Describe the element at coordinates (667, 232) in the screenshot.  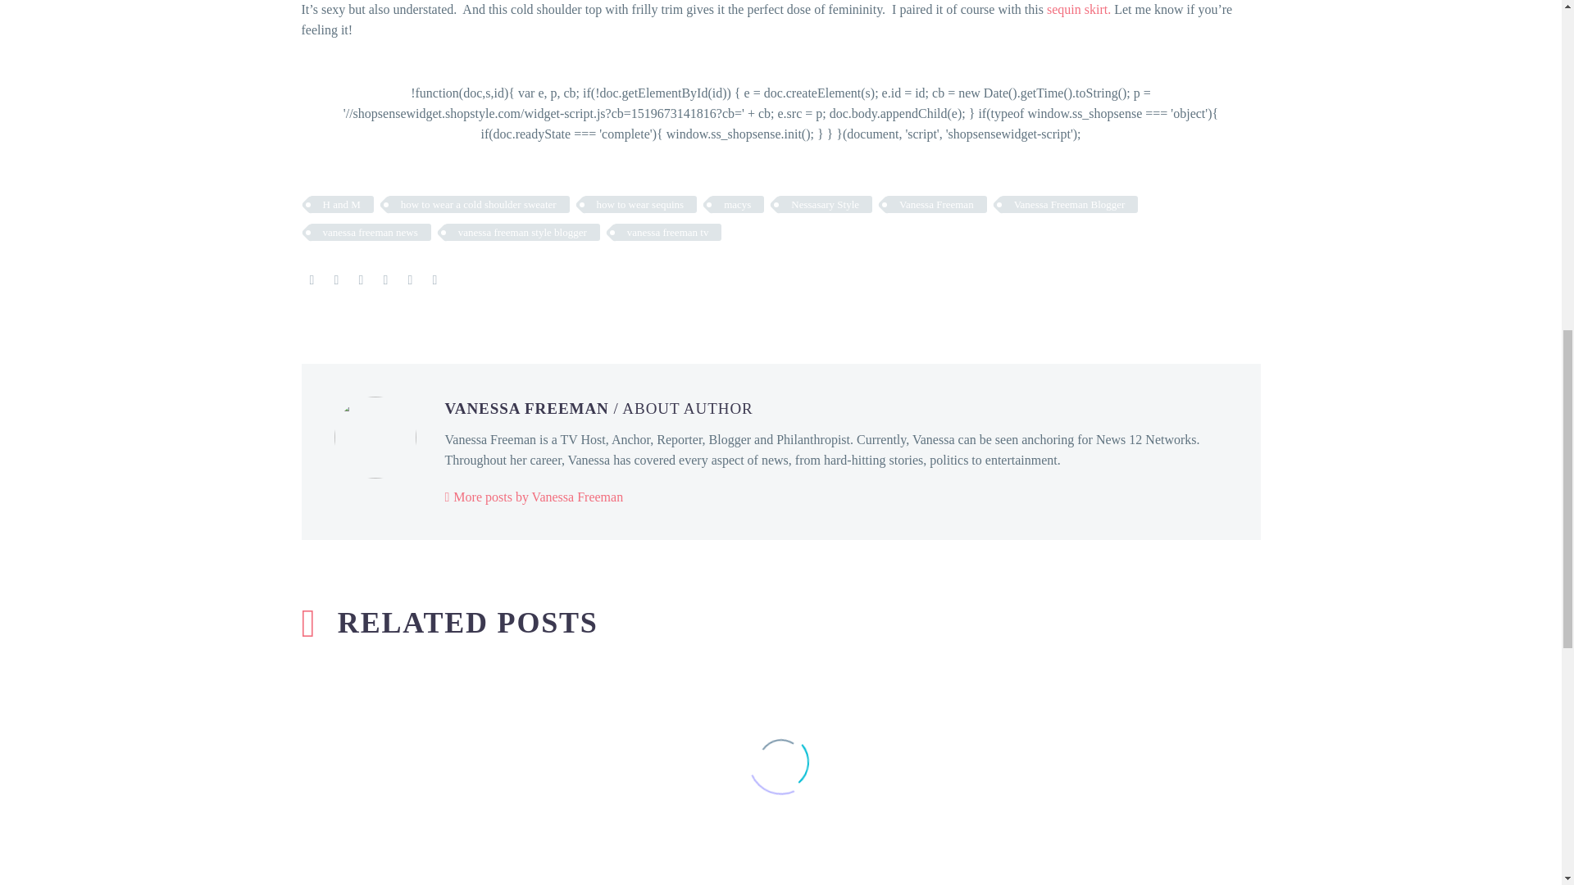
I see `vanessa freeman tv` at that location.